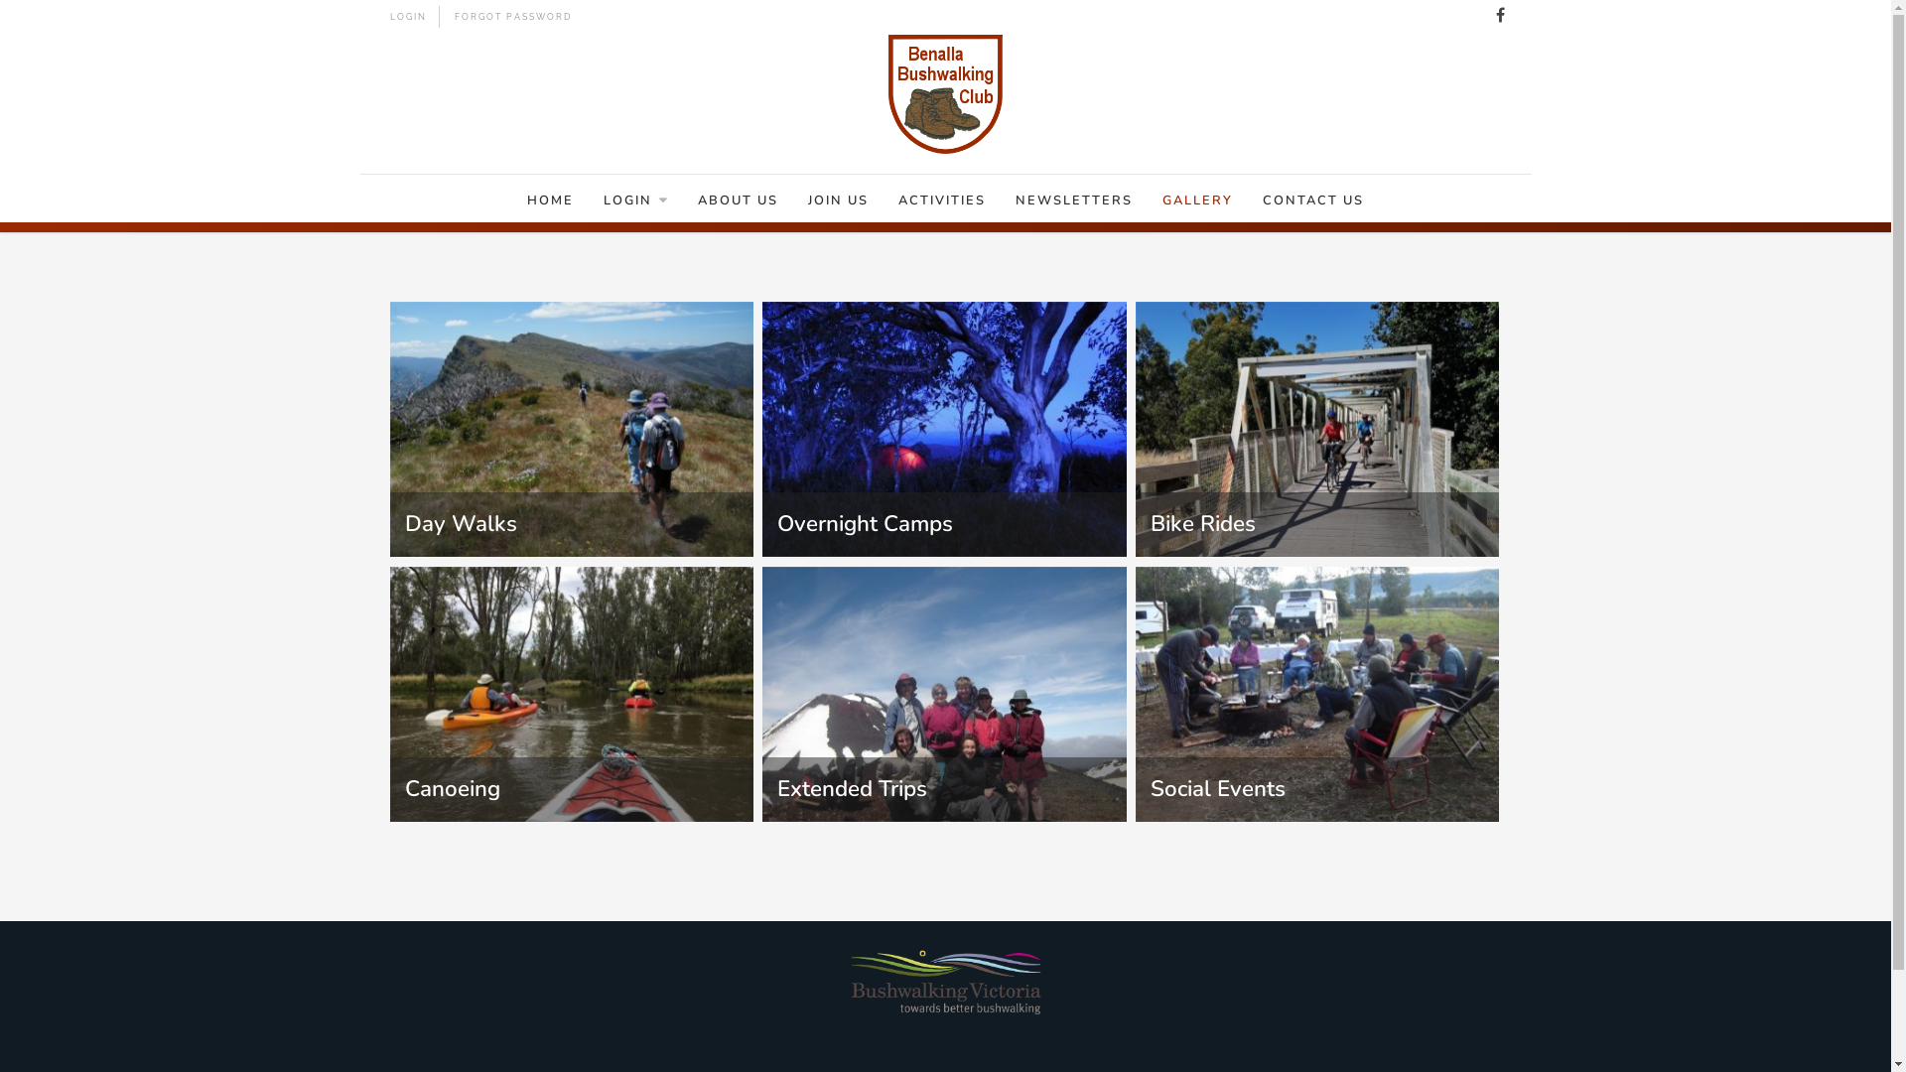  What do you see at coordinates (945, 695) in the screenshot?
I see `Extended Trips` at bounding box center [945, 695].